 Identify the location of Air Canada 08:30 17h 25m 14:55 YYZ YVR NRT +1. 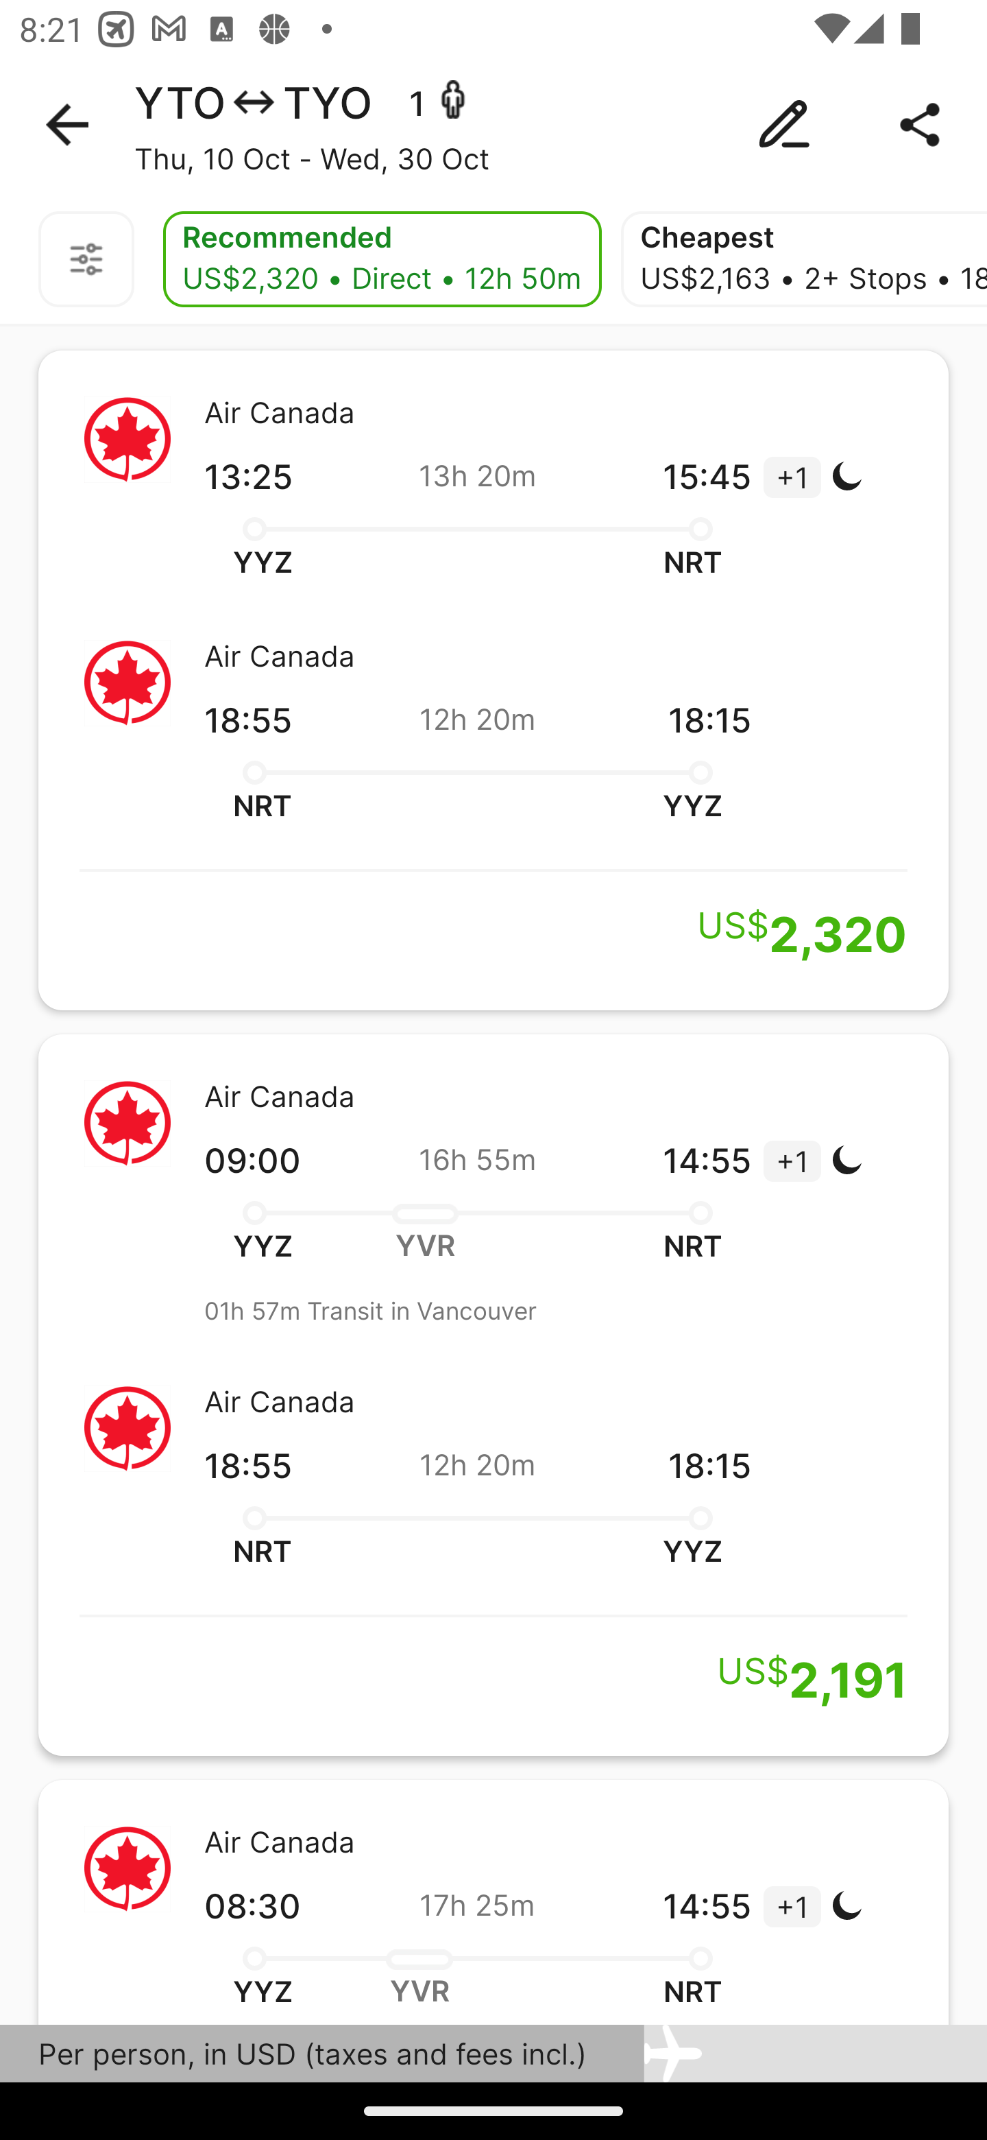
(493, 1902).